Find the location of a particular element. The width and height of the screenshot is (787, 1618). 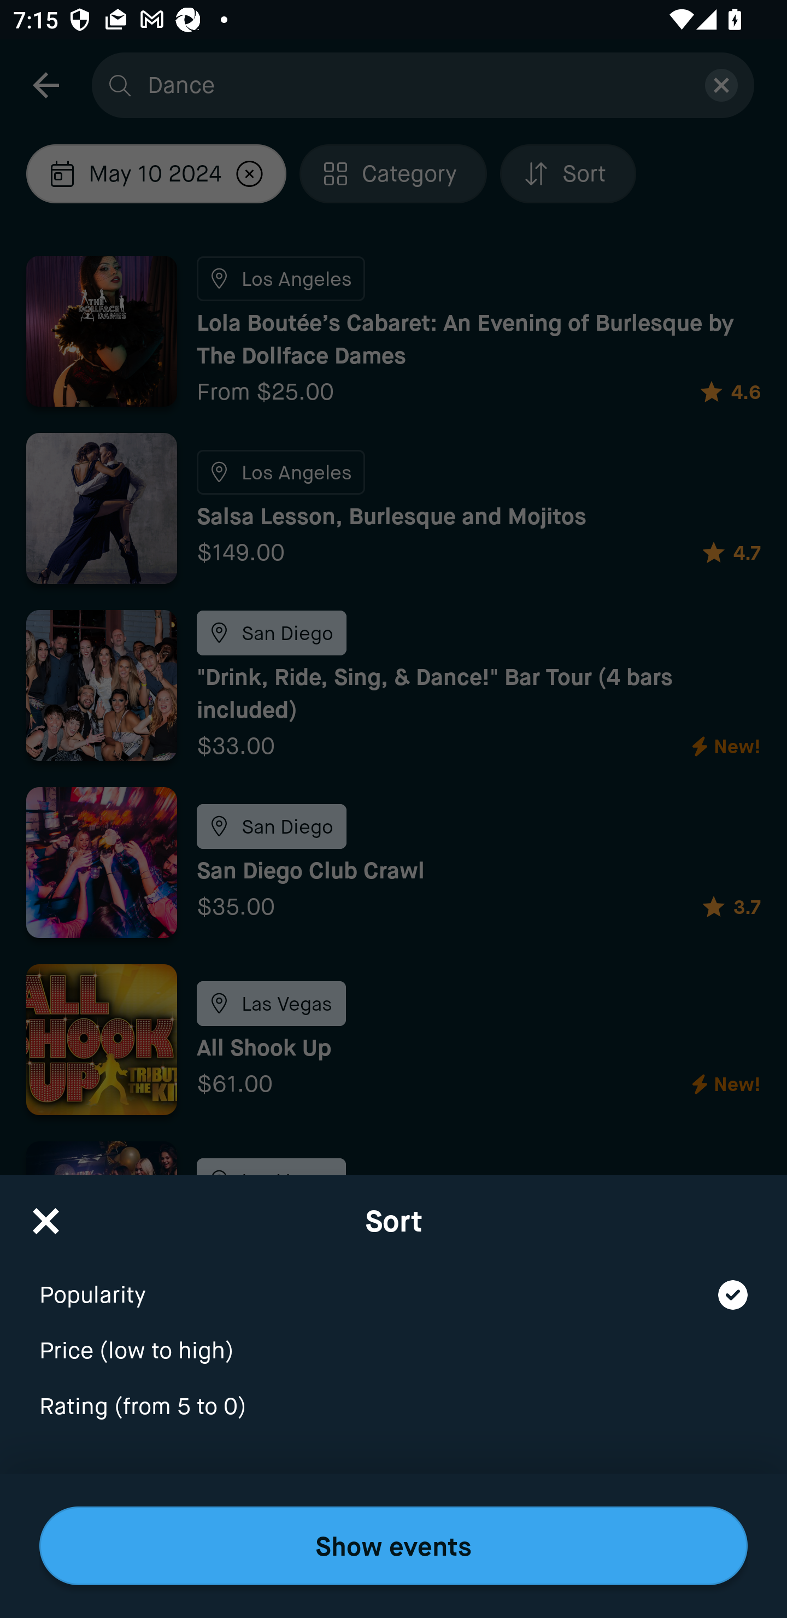

Rating (from 5 to 0) is located at coordinates (393, 1407).